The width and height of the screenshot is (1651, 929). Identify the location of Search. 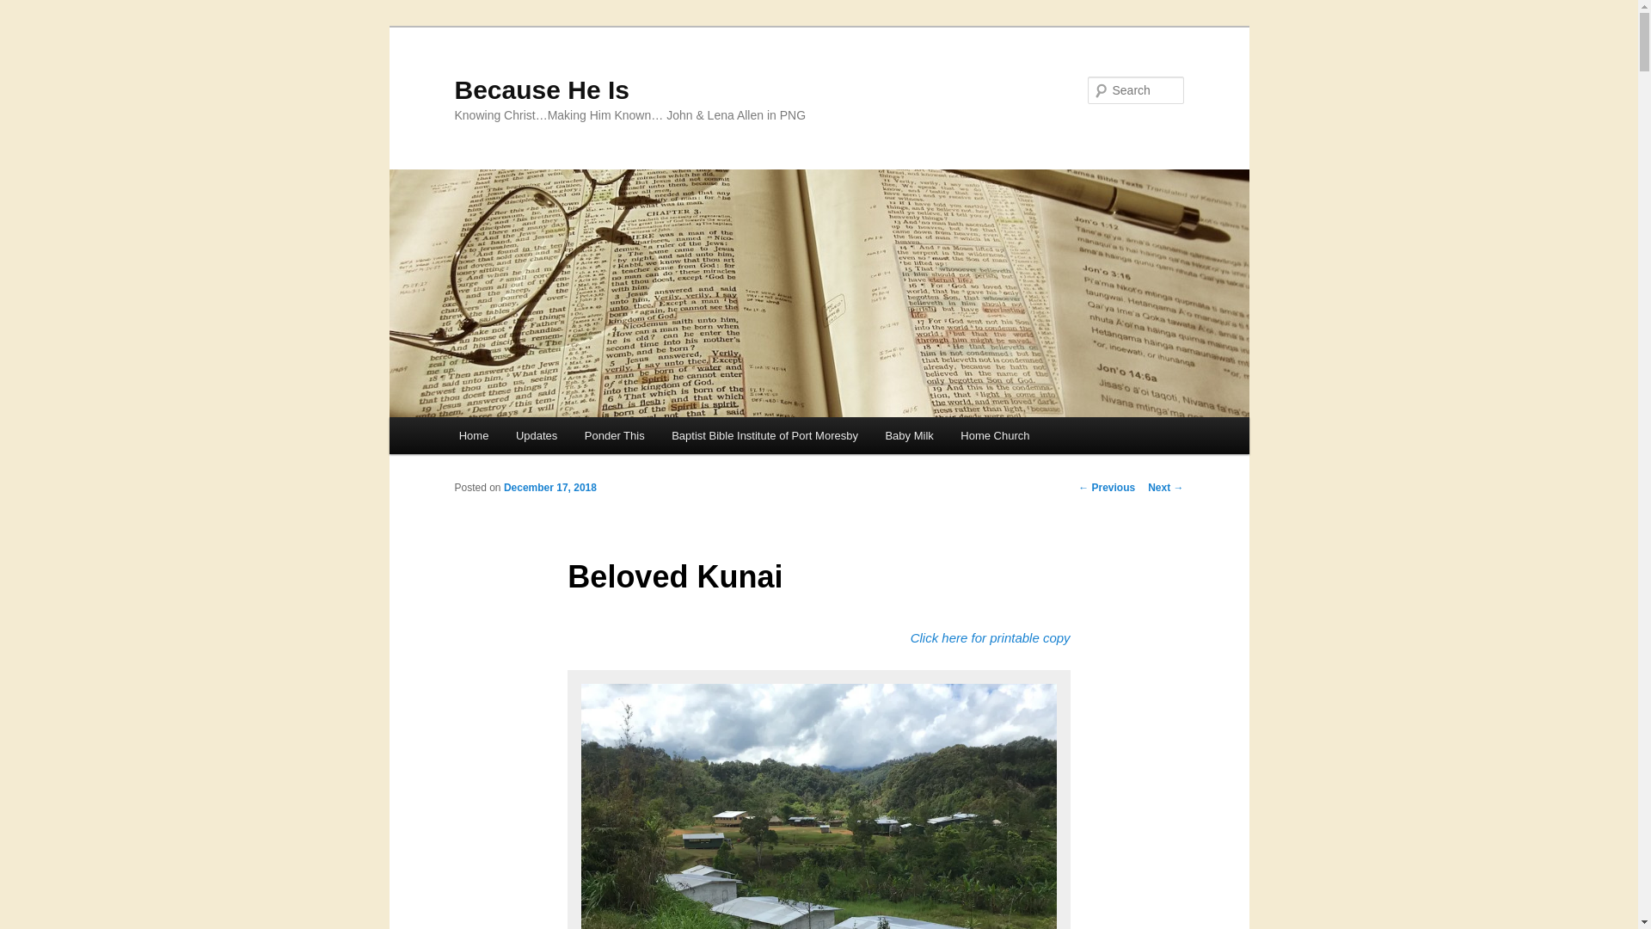
(28, 9).